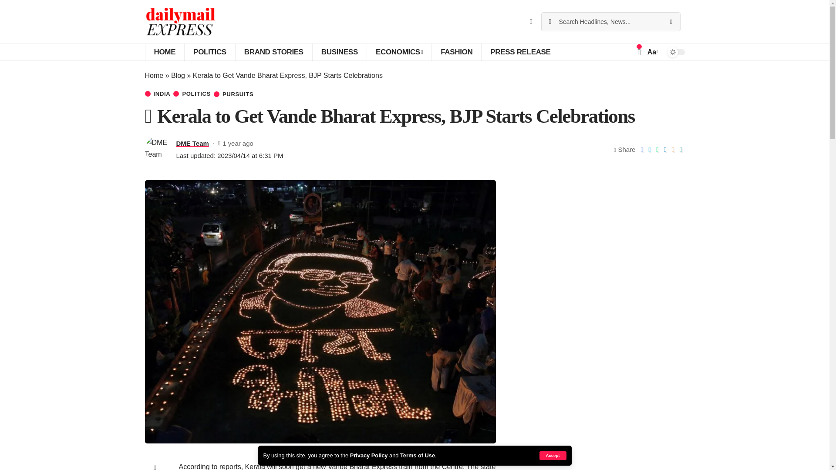 This screenshot has width=836, height=470. What do you see at coordinates (369, 455) in the screenshot?
I see `Privacy Policy` at bounding box center [369, 455].